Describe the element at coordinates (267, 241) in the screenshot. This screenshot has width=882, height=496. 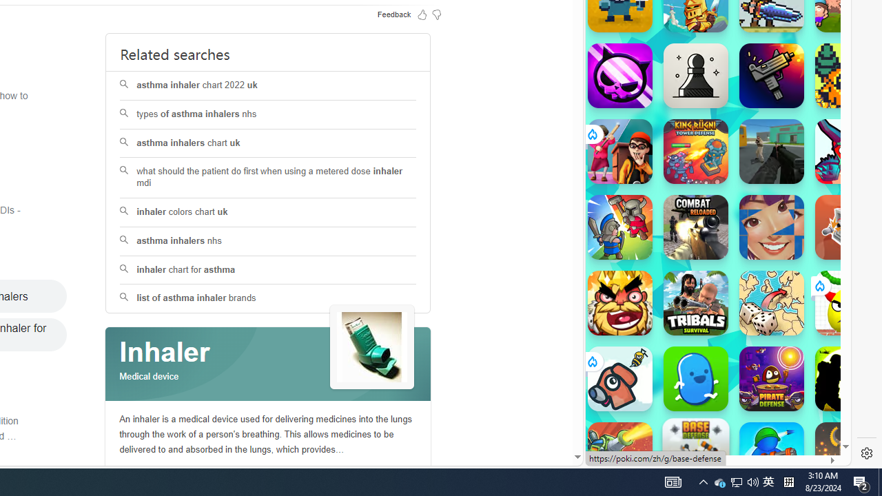
I see `asthma inhalers nhs` at that location.